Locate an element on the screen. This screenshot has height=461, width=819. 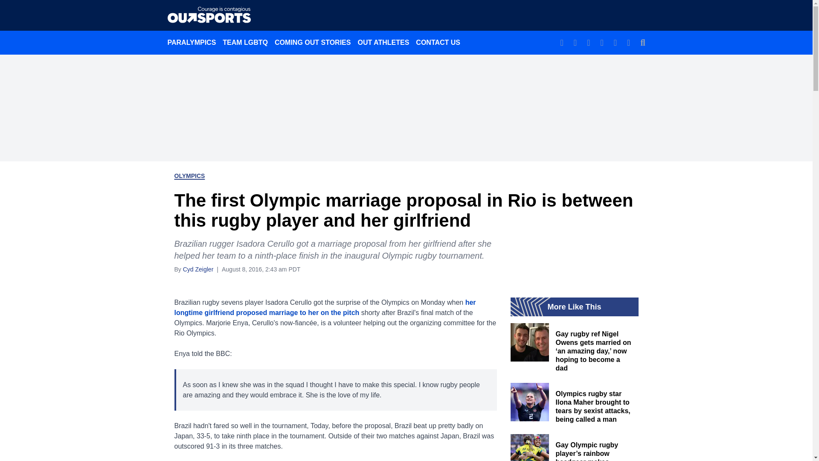
TEAM LGBTQ is located at coordinates (245, 42).